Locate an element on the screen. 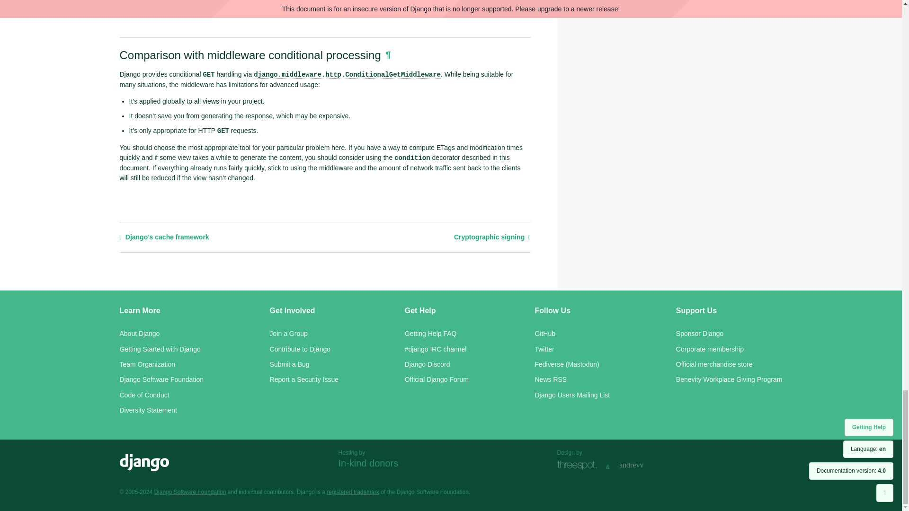  django.middleware.http.ConditionalGetMiddleware is located at coordinates (347, 75).